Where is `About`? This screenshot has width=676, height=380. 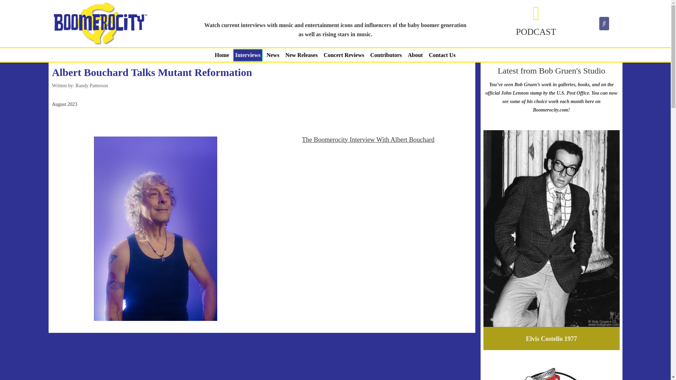 About is located at coordinates (415, 55).